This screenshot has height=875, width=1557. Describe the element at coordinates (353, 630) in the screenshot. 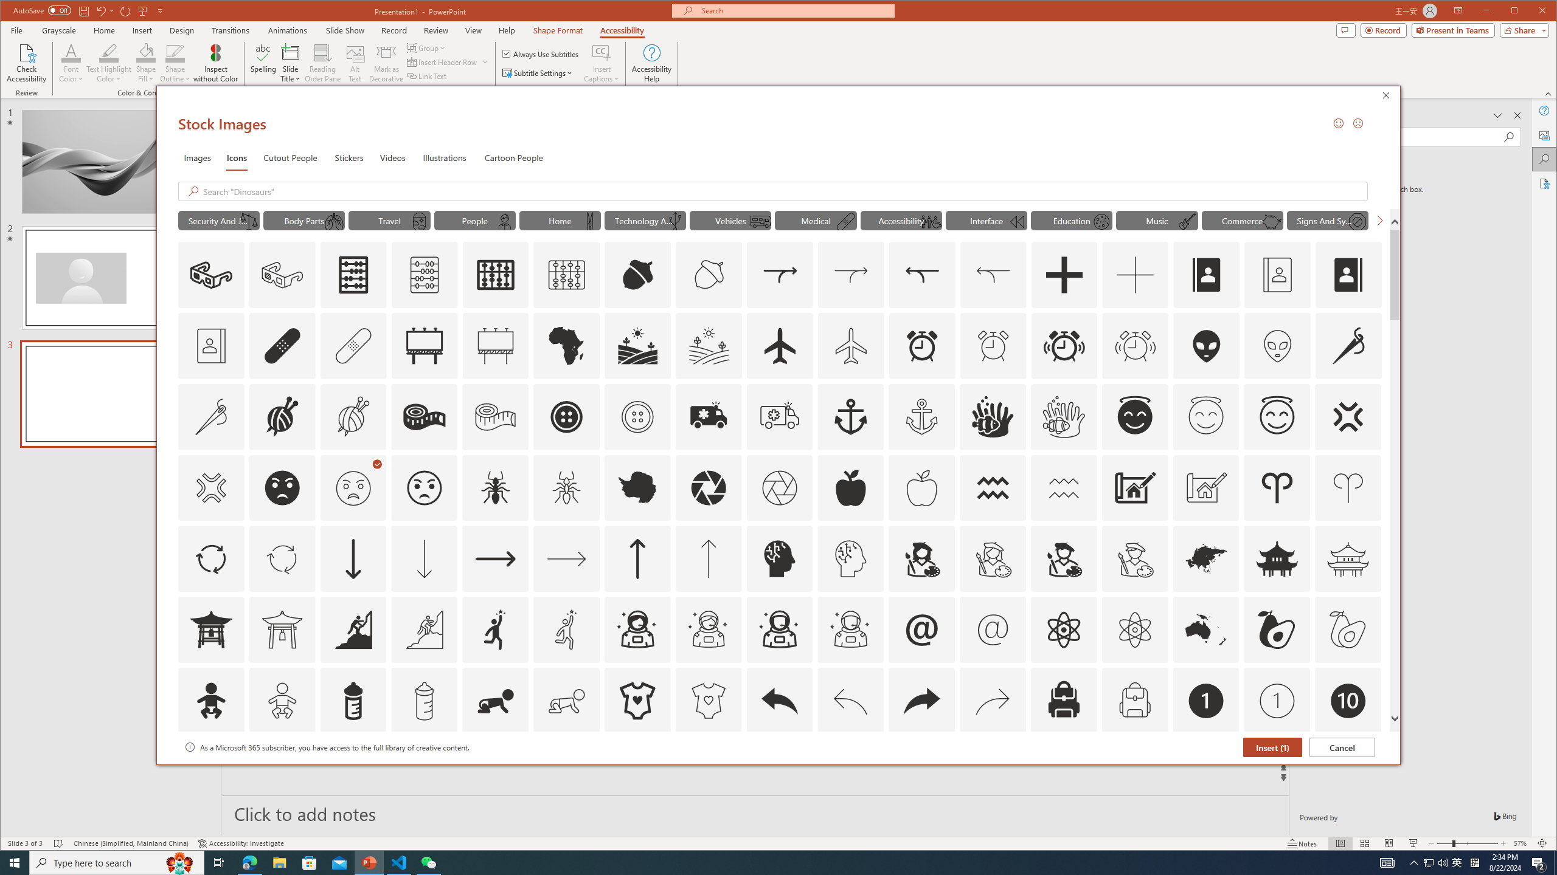

I see `AutomationID: Icons_Aspiration` at that location.